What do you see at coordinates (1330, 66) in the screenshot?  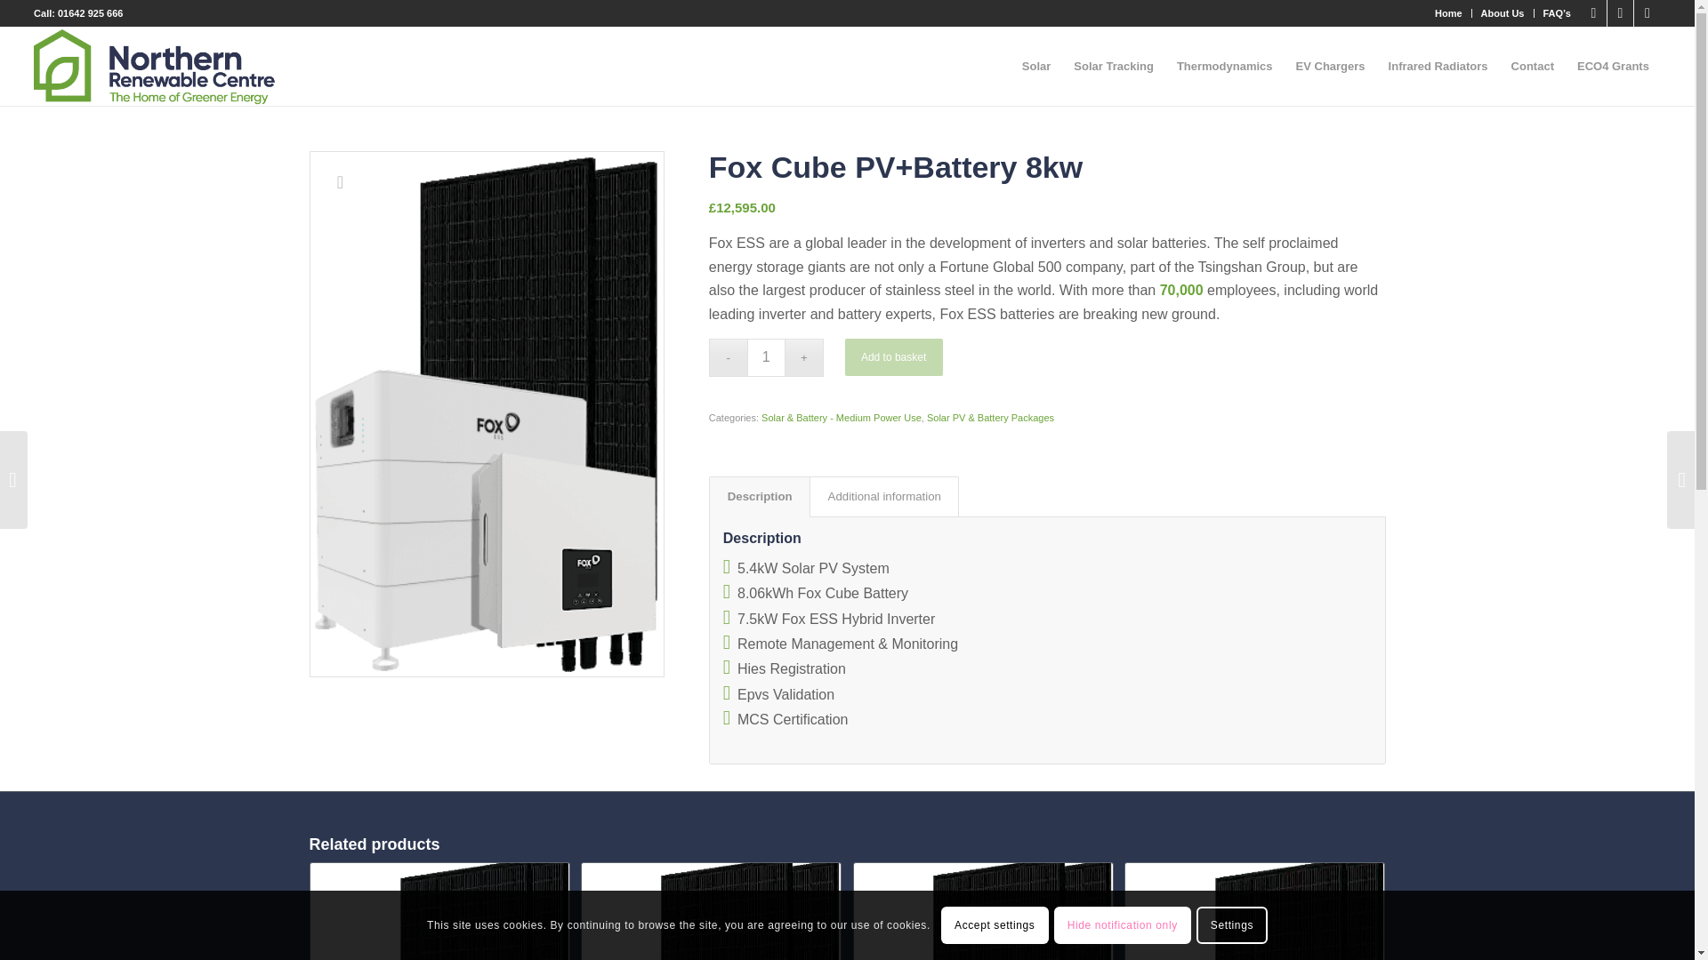 I see `EV Chargers` at bounding box center [1330, 66].